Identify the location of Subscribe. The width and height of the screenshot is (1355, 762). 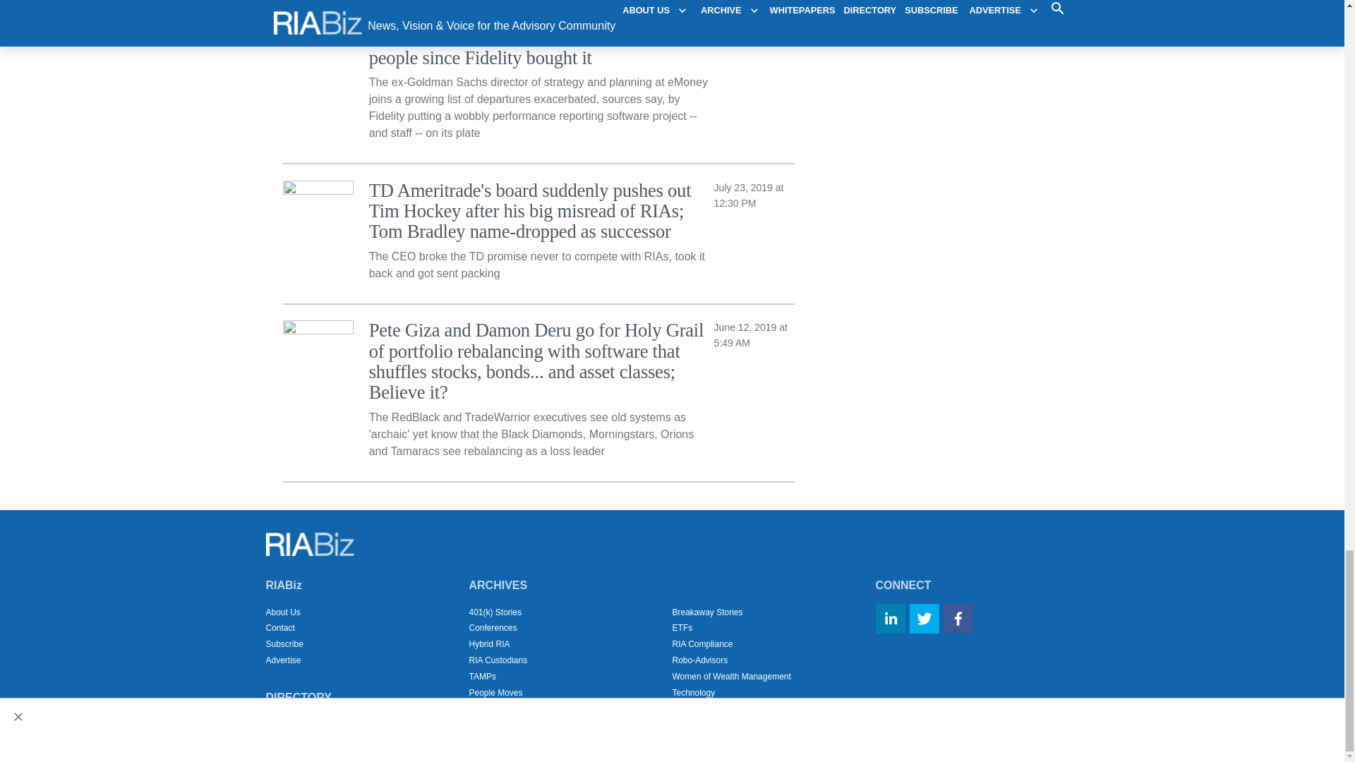
(284, 644).